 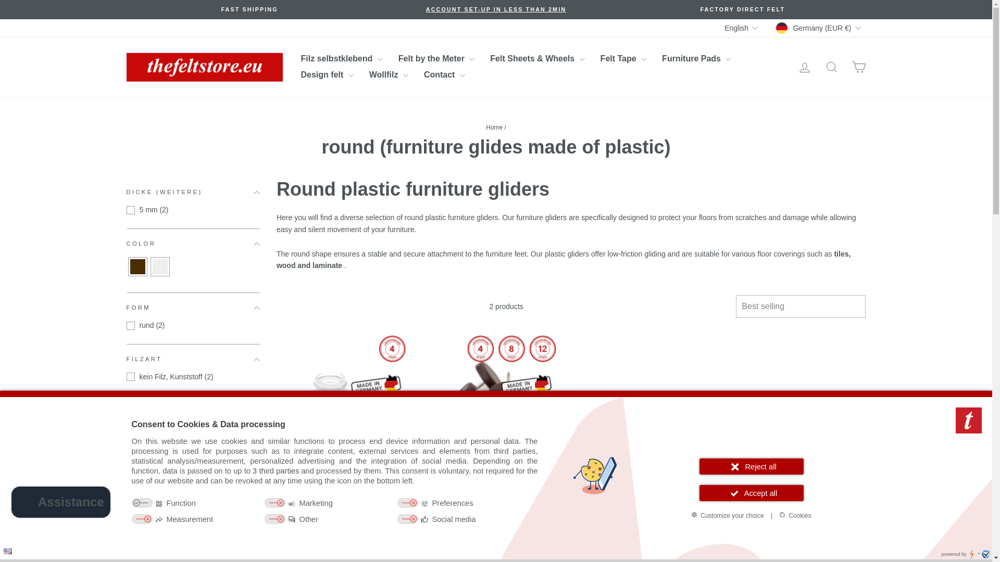 What do you see at coordinates (795, 515) in the screenshot?
I see `Cookies` at bounding box center [795, 515].